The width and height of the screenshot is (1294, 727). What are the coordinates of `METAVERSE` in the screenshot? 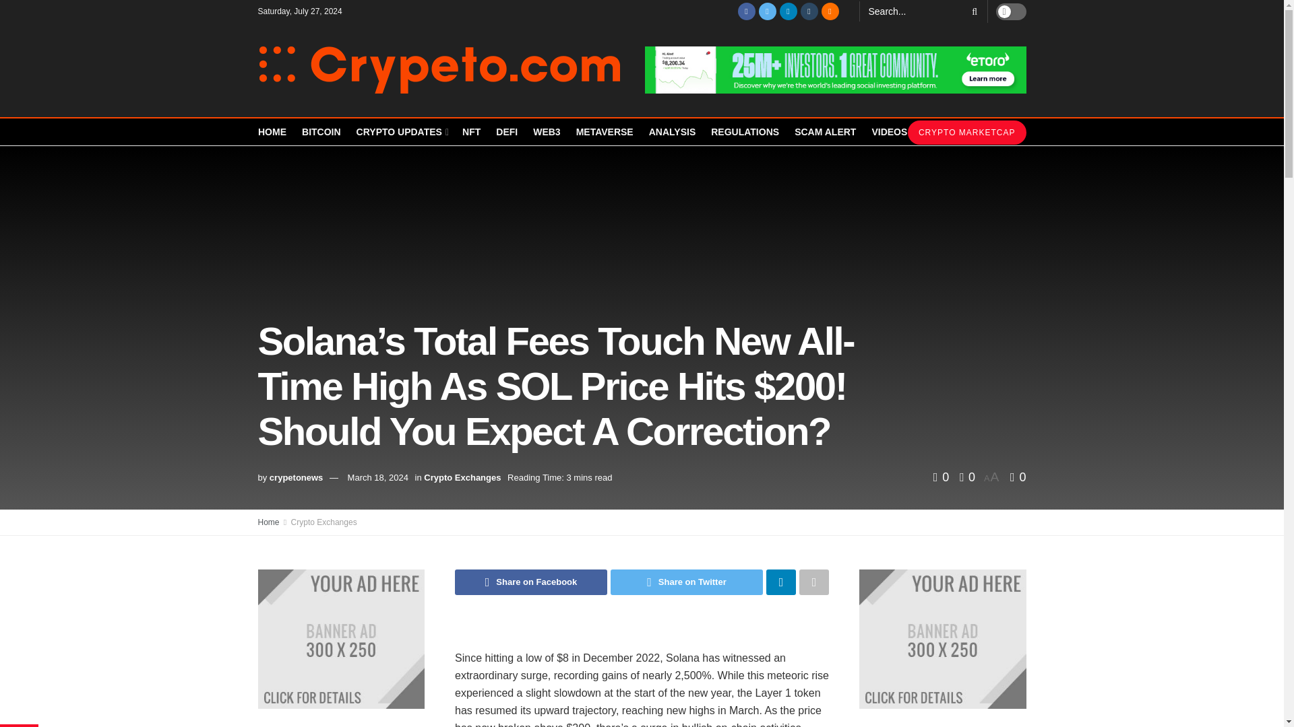 It's located at (605, 132).